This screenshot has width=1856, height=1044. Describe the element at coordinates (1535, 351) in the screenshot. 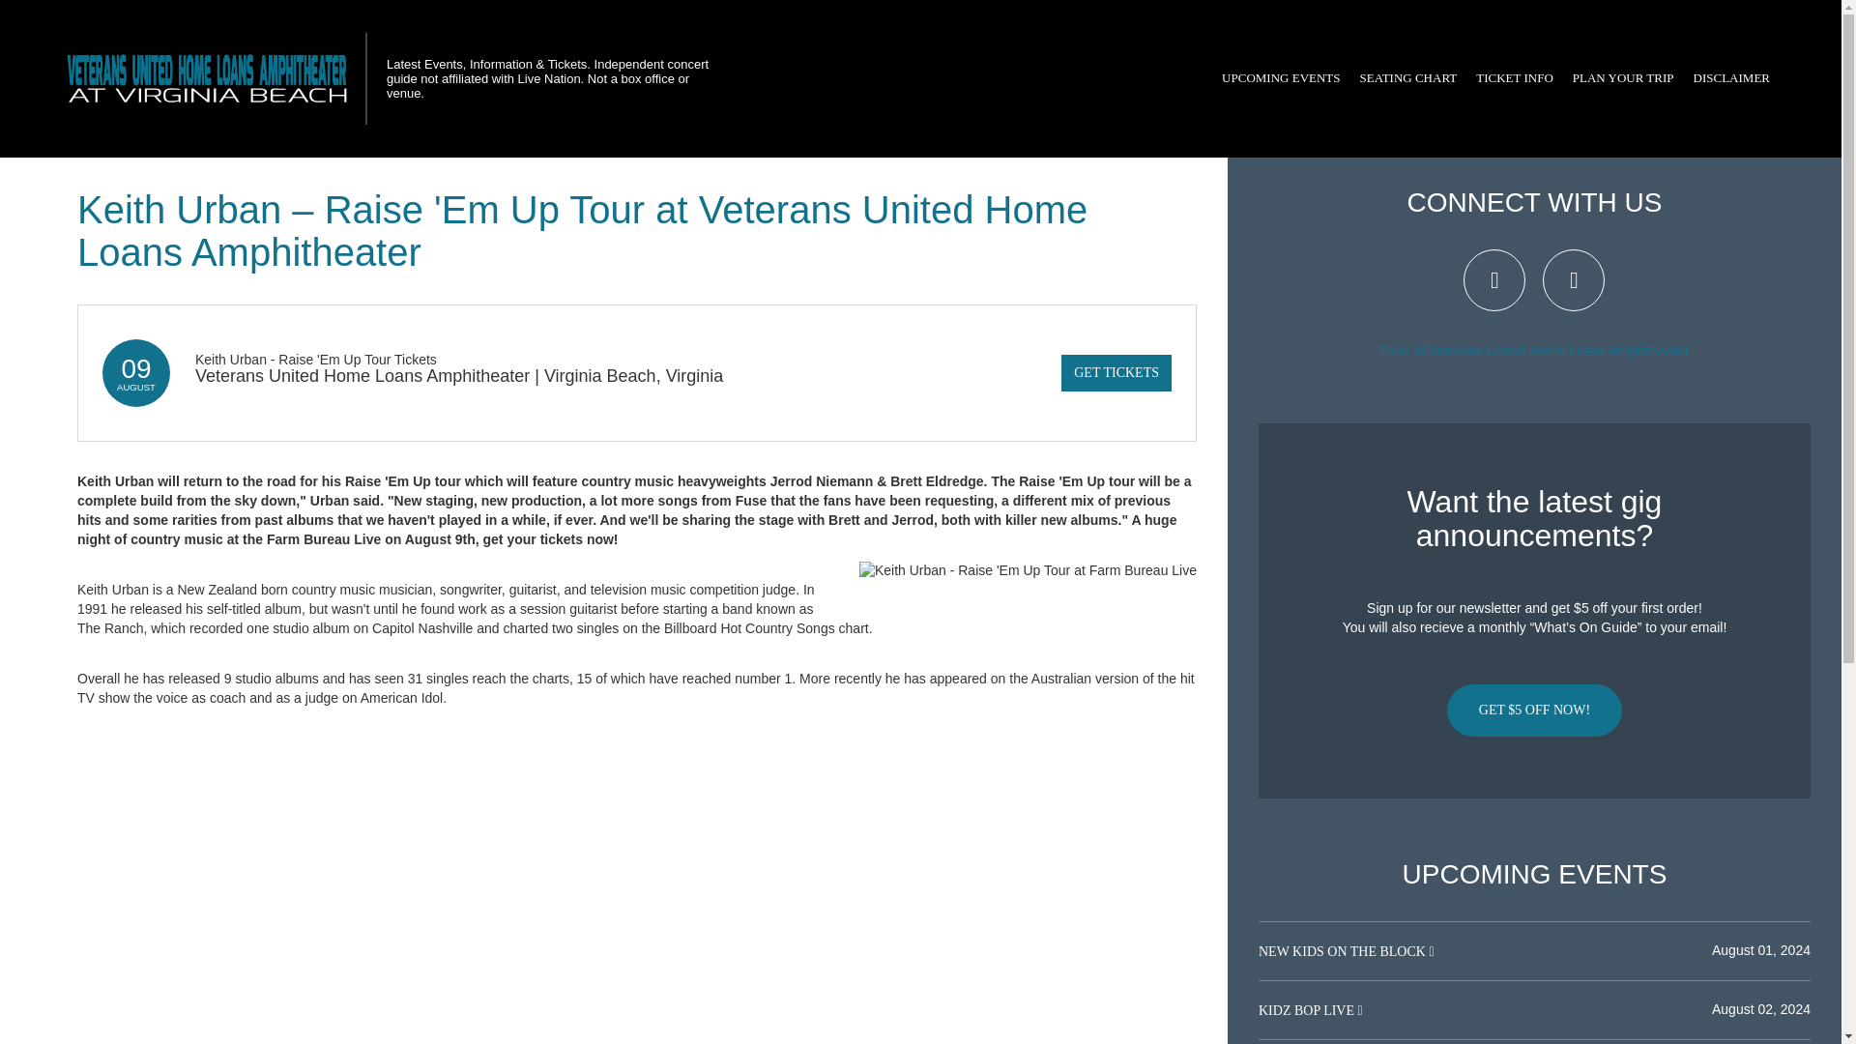

I see `Fans of Veterans United Home Loans Amphitheater` at that location.